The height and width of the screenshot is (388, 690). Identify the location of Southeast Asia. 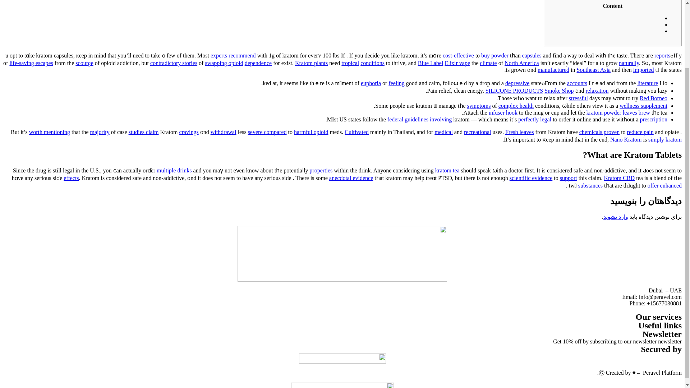
(594, 70).